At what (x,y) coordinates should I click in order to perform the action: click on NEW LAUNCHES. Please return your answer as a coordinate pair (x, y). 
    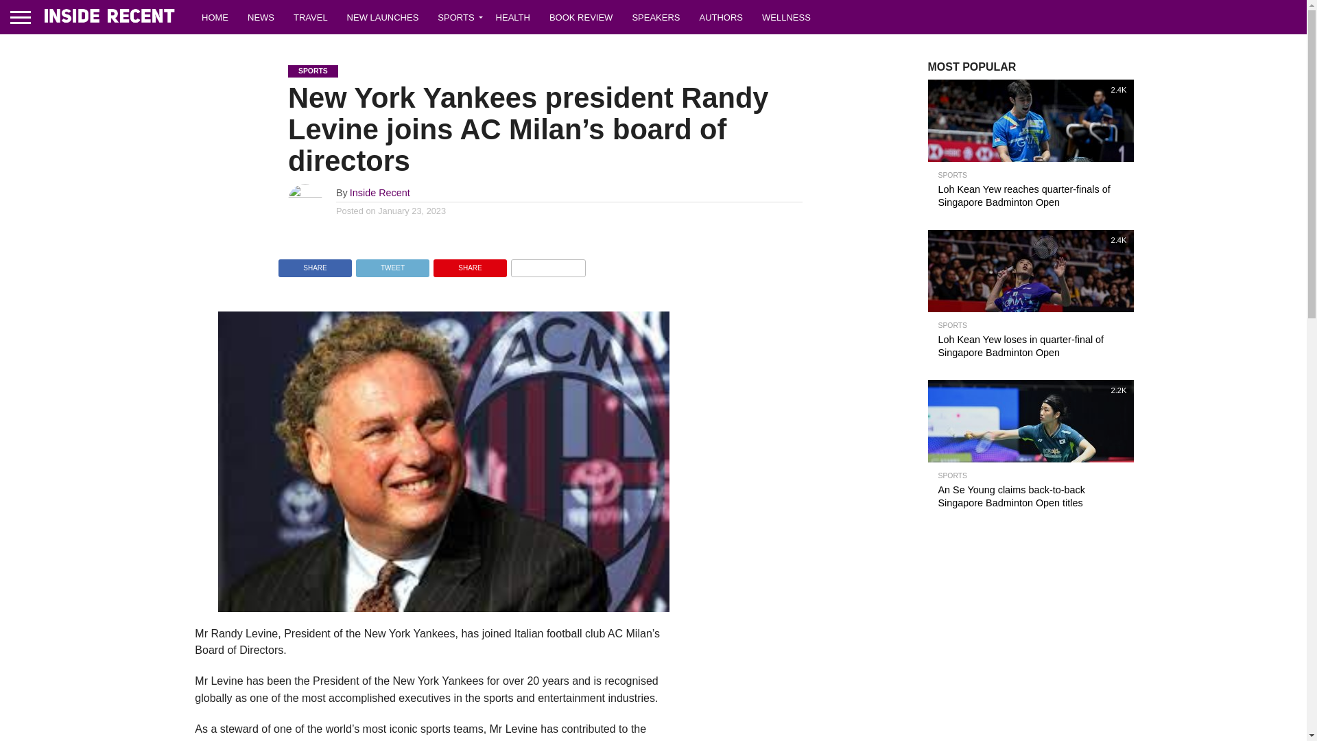
    Looking at the image, I should click on (383, 16).